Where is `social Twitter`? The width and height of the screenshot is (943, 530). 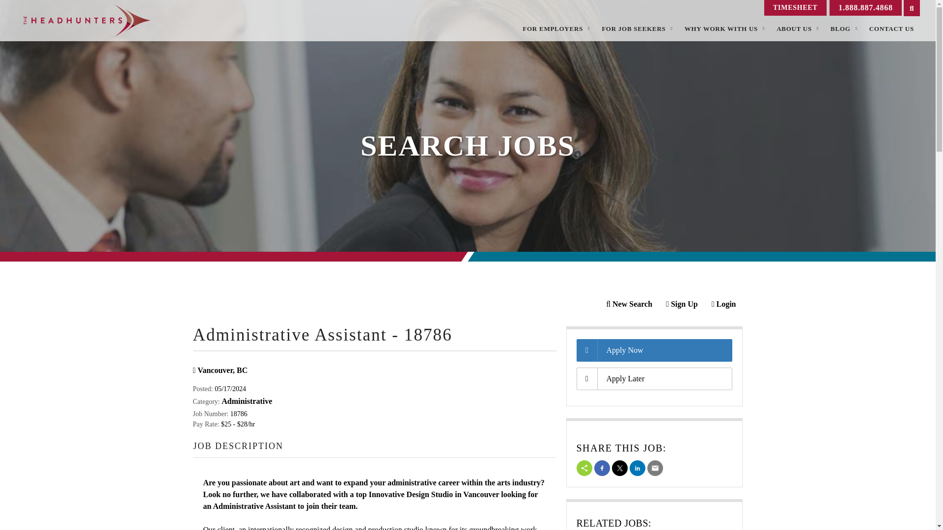 social Twitter is located at coordinates (620, 468).